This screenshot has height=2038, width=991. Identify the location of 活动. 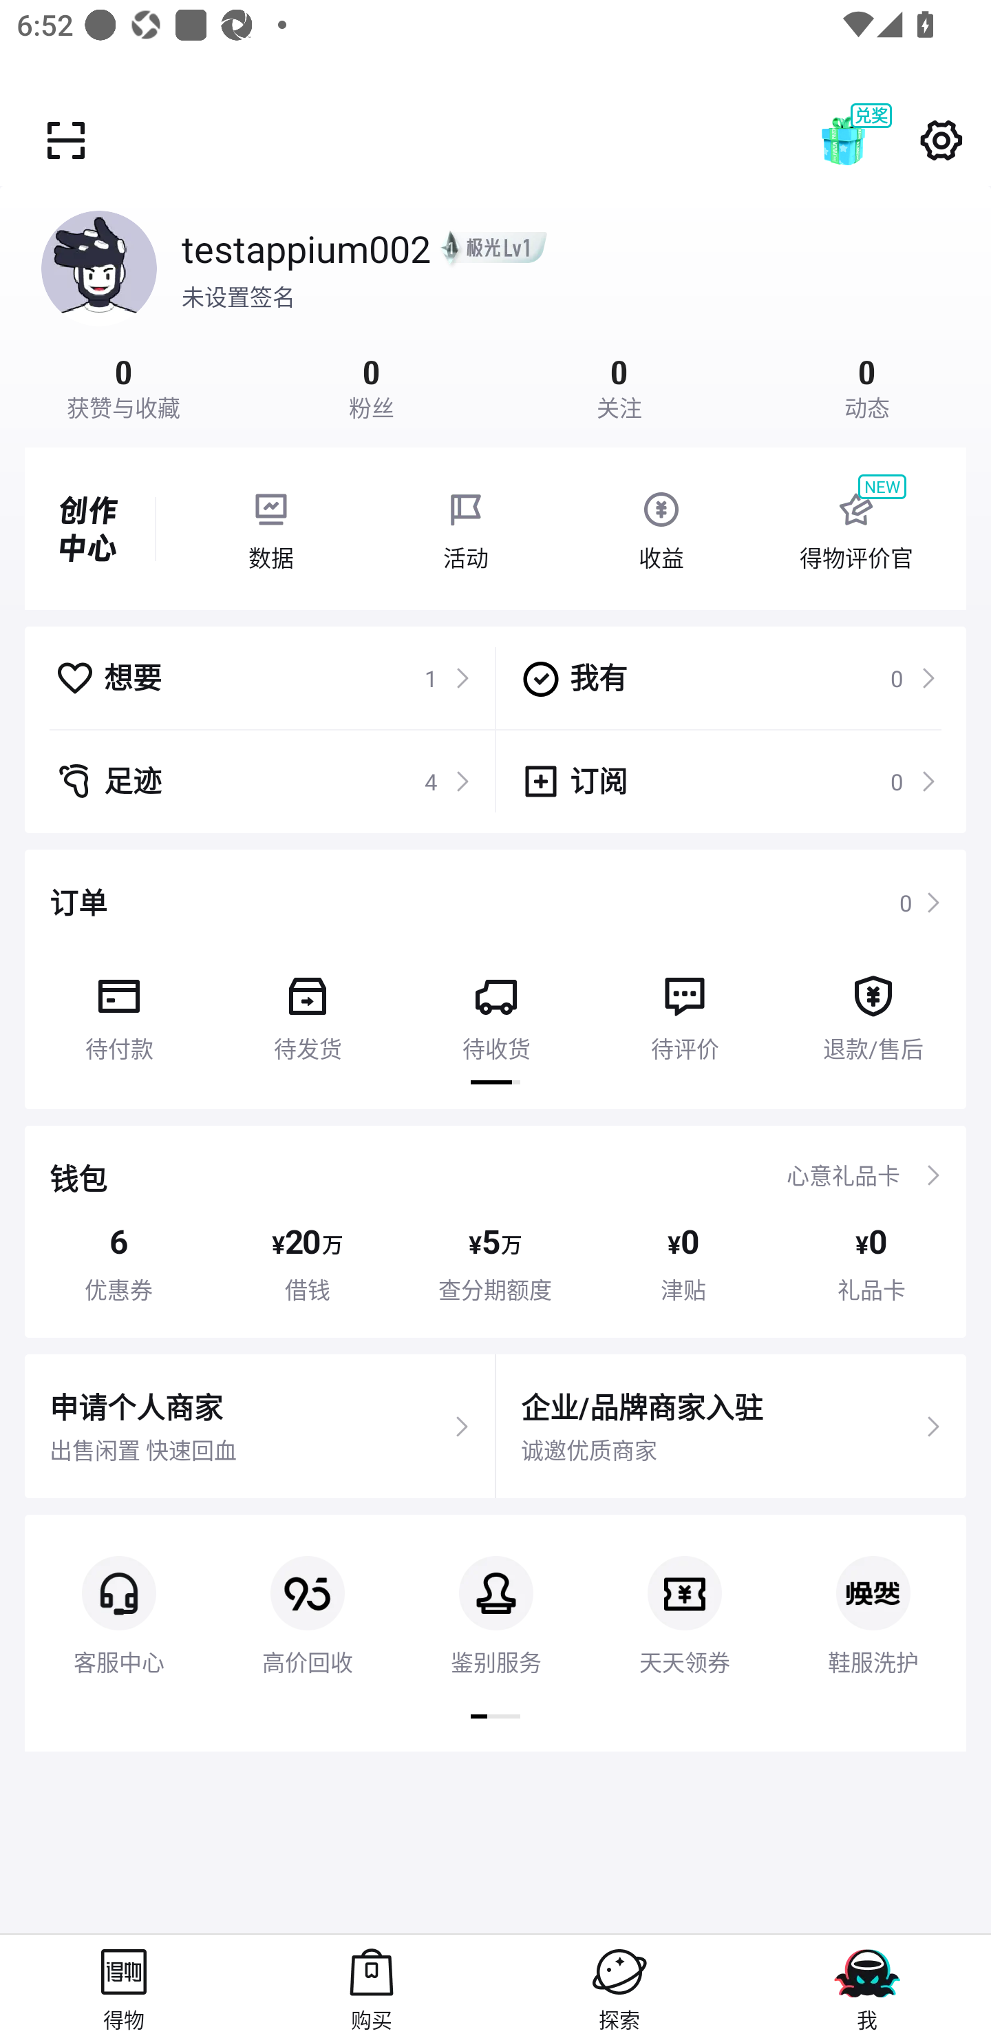
(466, 529).